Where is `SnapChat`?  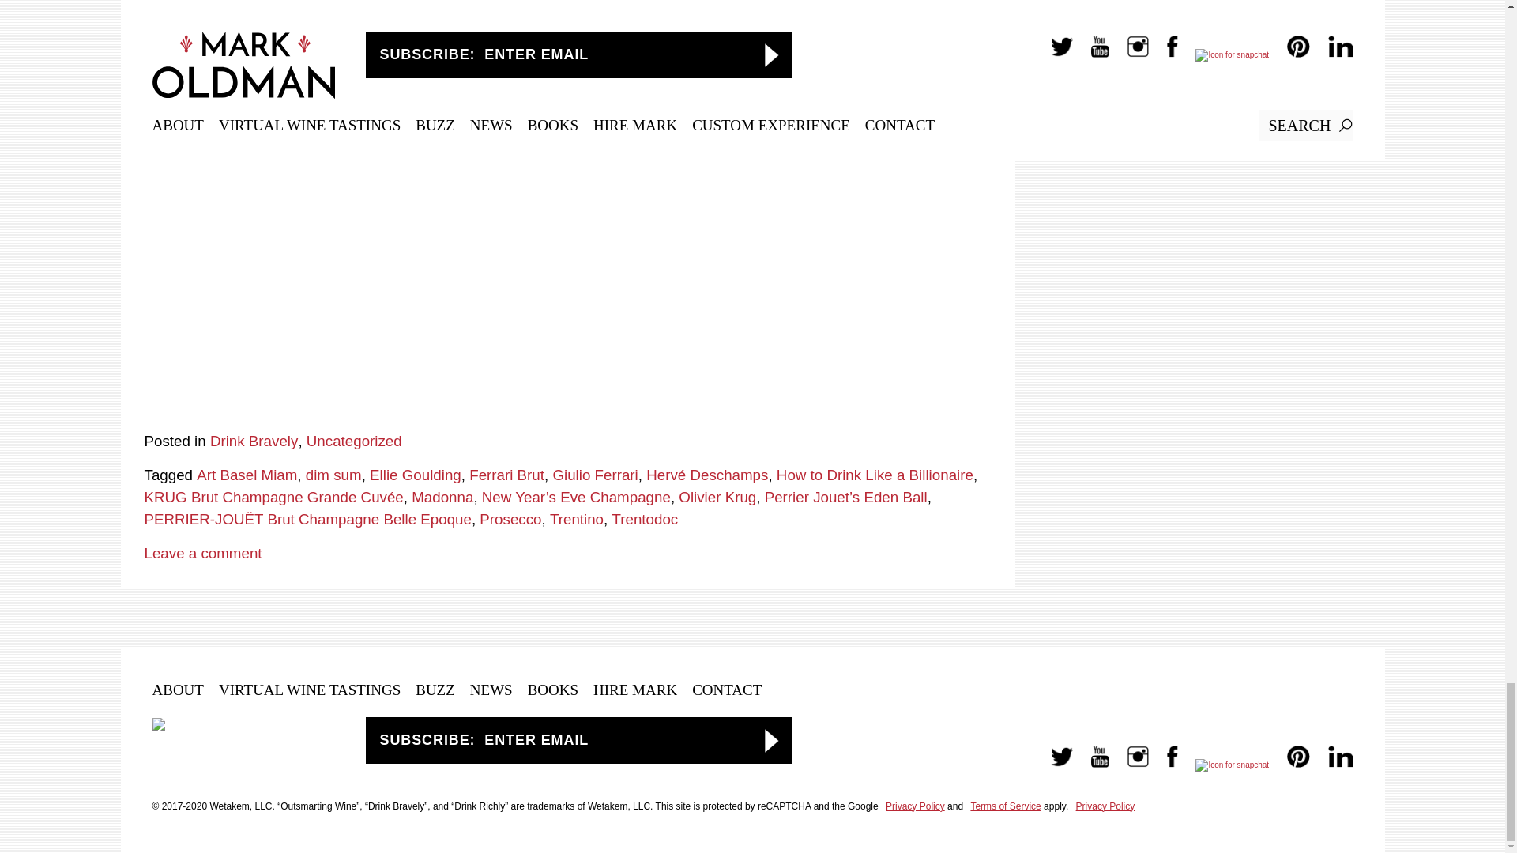 SnapChat is located at coordinates (1224, 765).